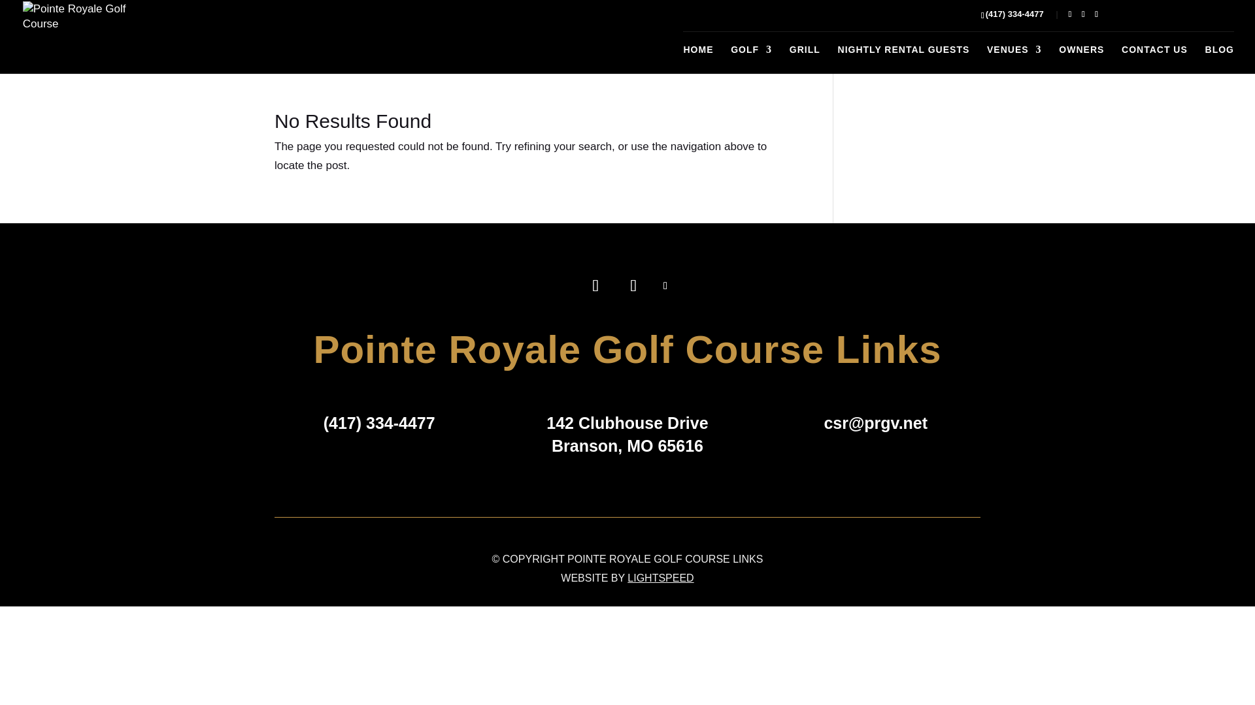  Describe the element at coordinates (1081, 59) in the screenshot. I see `OWNERS` at that location.